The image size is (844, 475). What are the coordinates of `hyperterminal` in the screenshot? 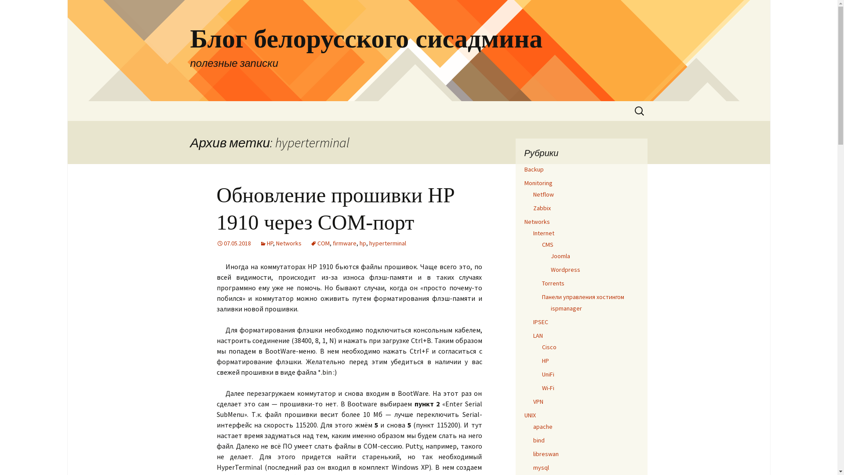 It's located at (388, 243).